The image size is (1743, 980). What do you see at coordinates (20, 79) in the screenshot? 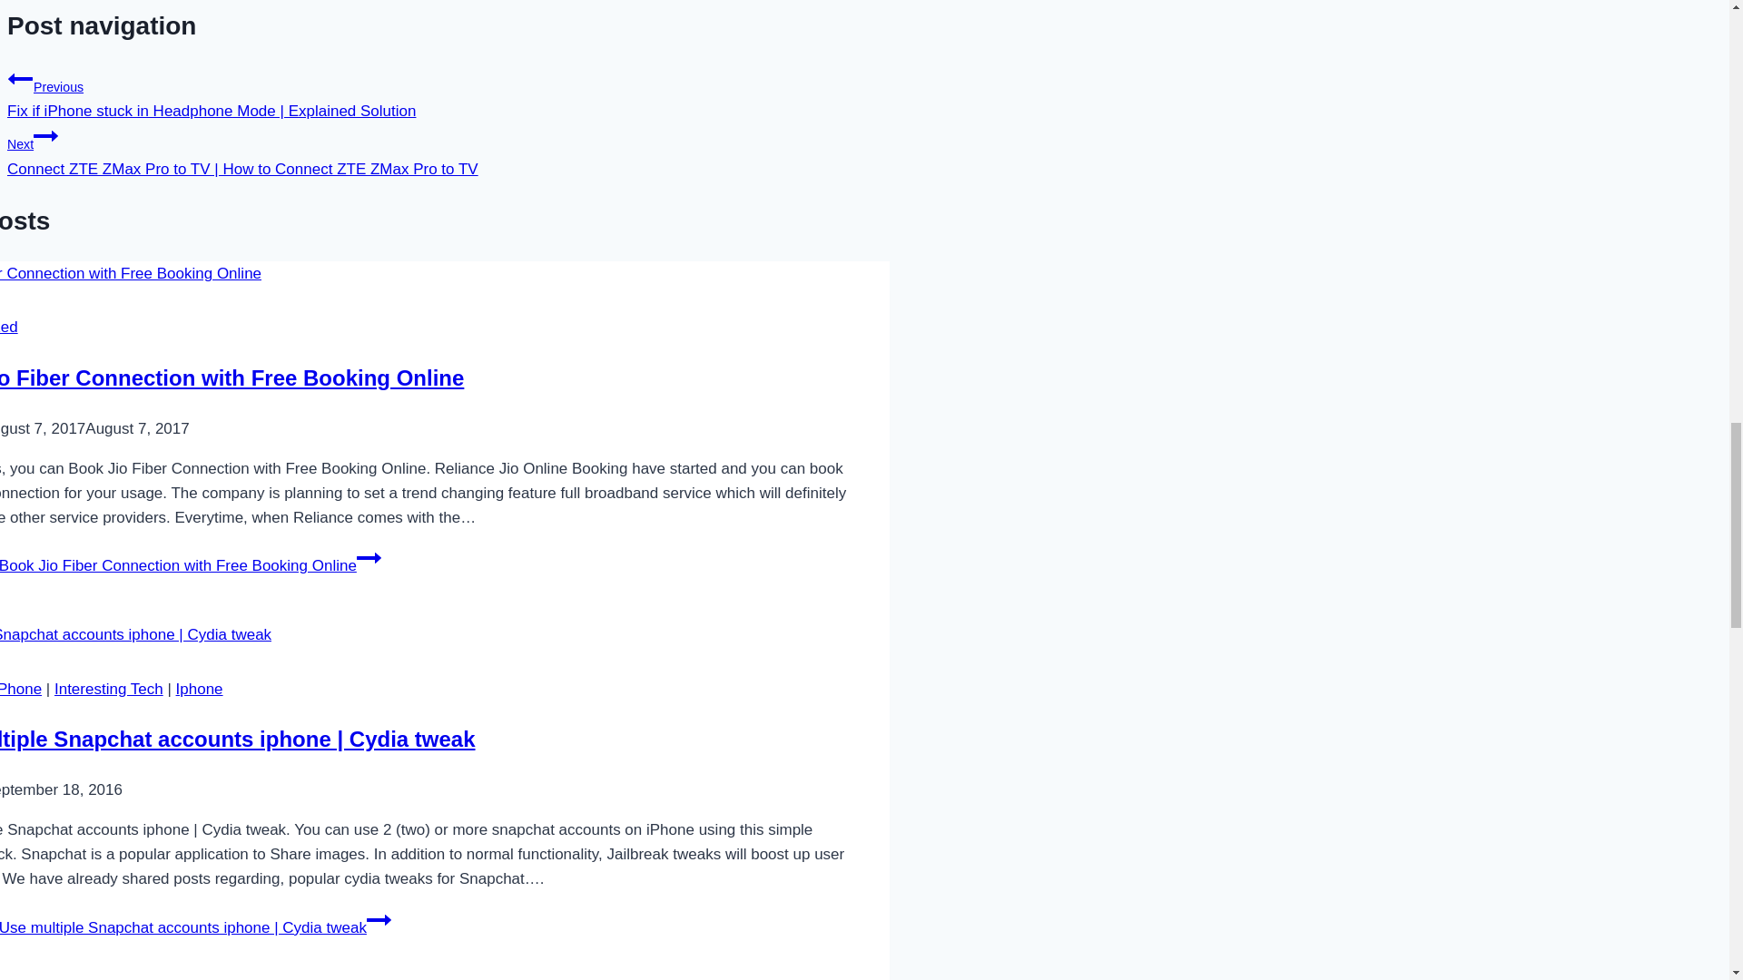
I see `Previous` at bounding box center [20, 79].